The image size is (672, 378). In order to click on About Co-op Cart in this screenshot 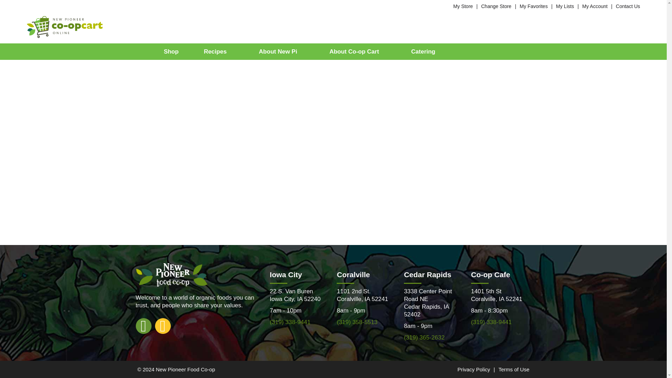, I will do `click(357, 51)`.